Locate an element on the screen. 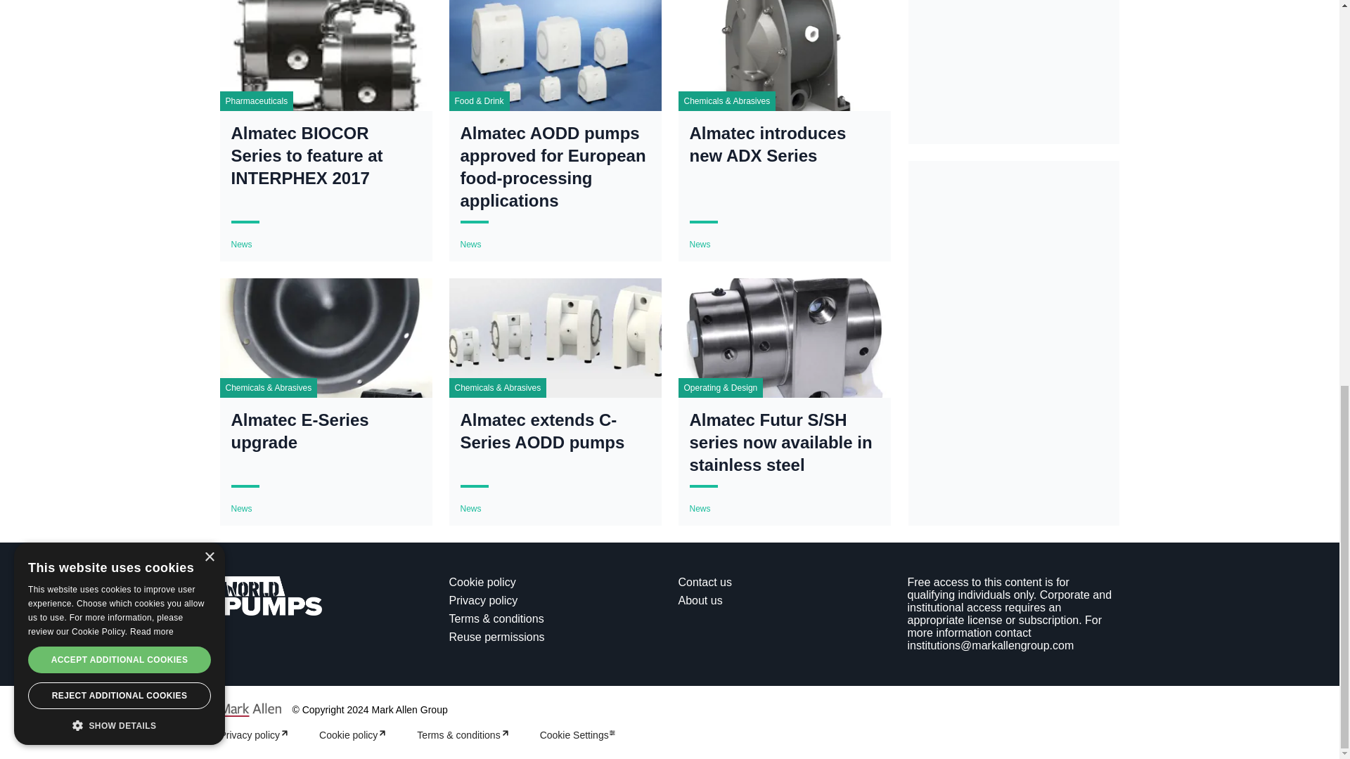 This screenshot has width=1350, height=759. 3rd party ad content is located at coordinates (1014, 266).